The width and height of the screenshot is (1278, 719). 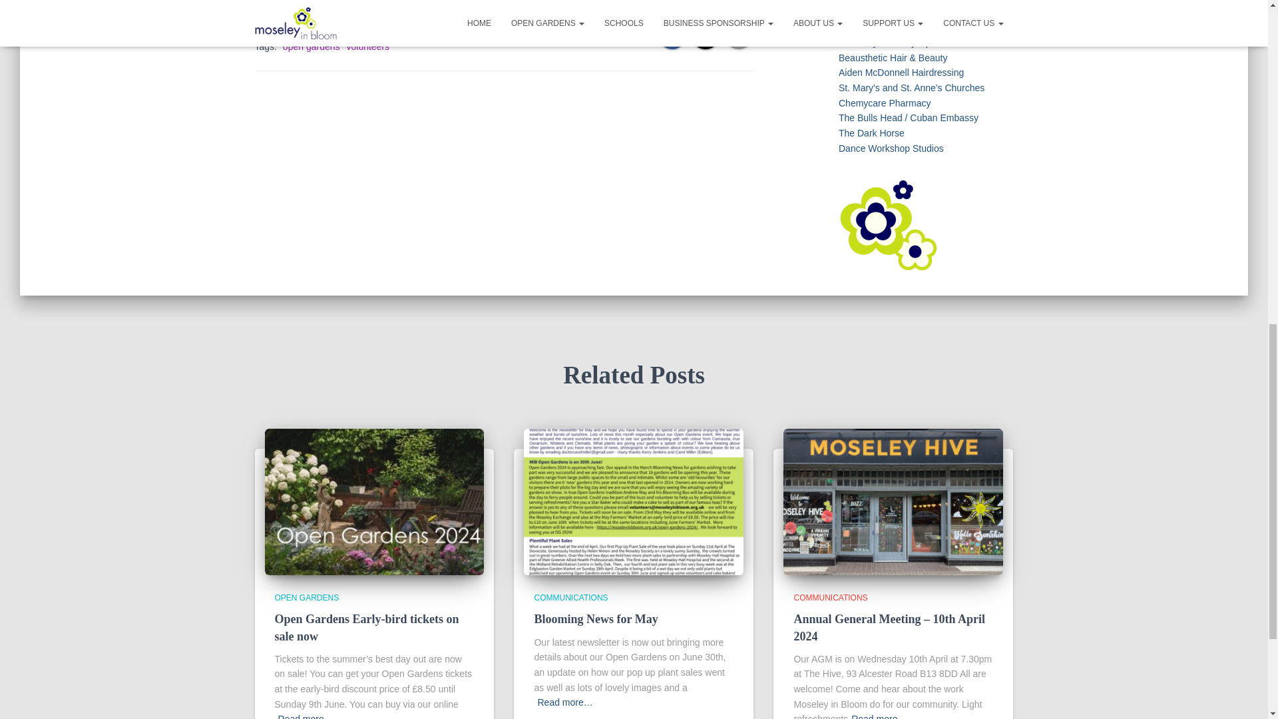 I want to click on COMMUNICATIONS, so click(x=348, y=25).